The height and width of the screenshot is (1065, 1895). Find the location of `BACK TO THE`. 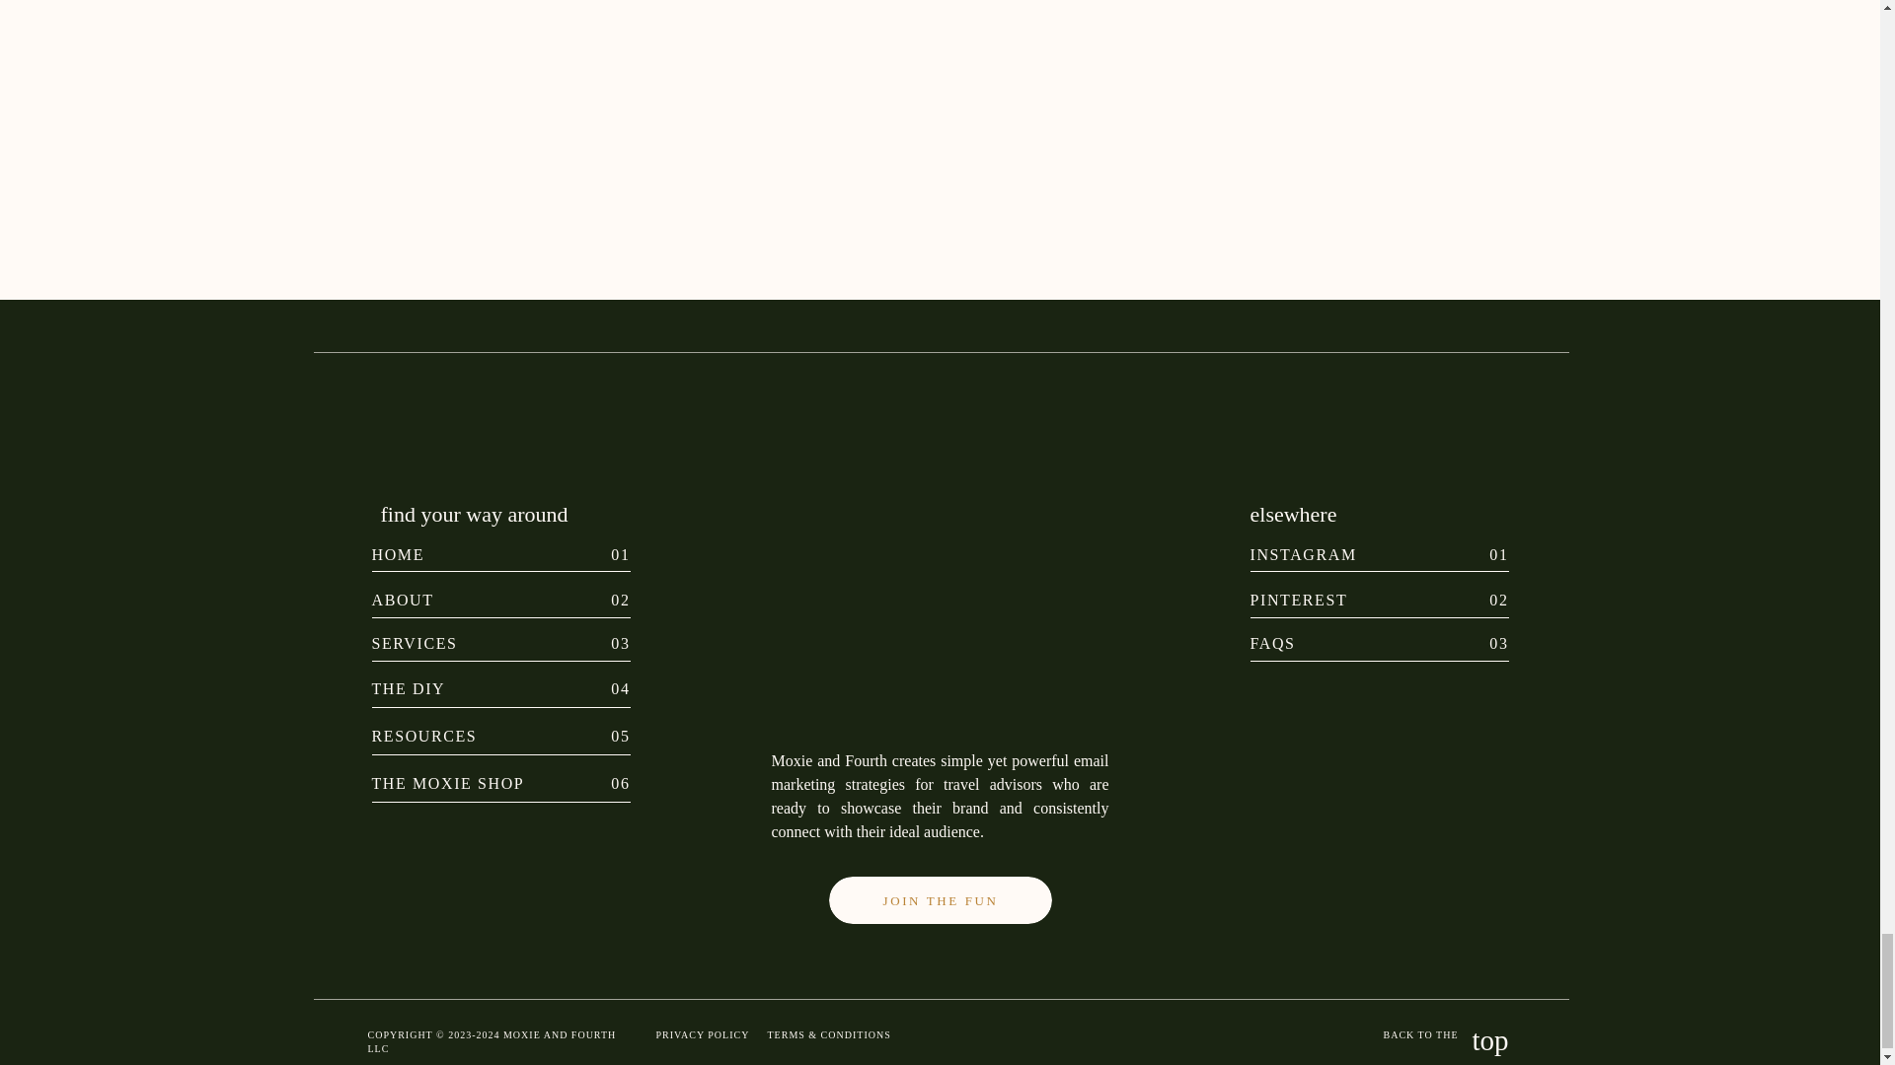

BACK TO THE is located at coordinates (1394, 1036).